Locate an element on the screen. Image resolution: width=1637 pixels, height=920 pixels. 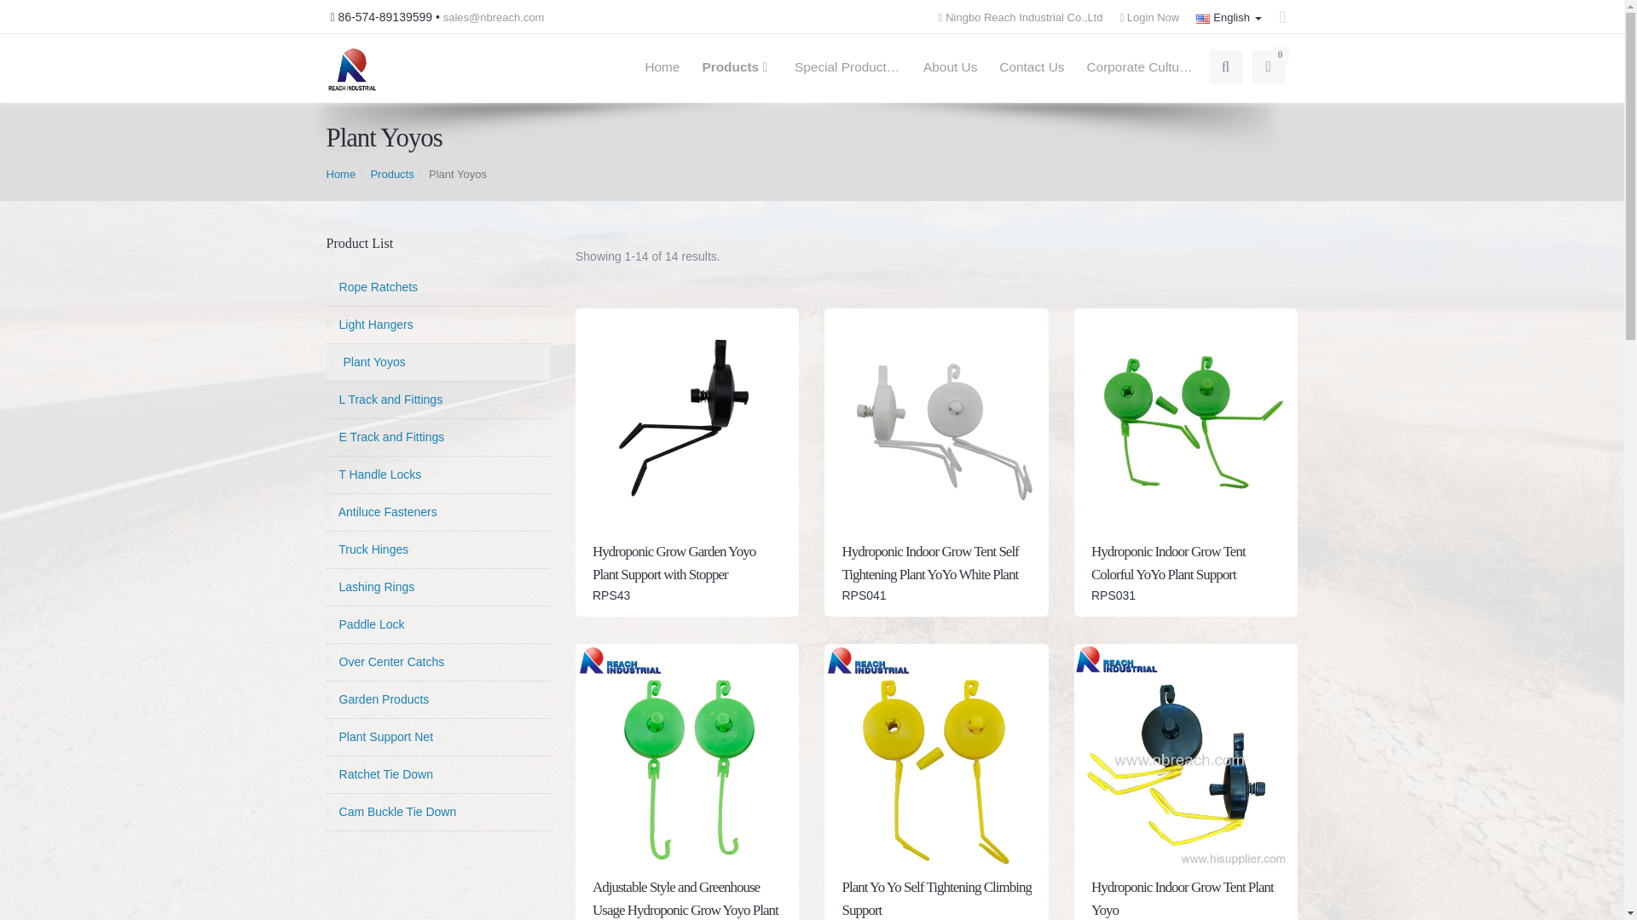
Contact Us is located at coordinates (1032, 67).